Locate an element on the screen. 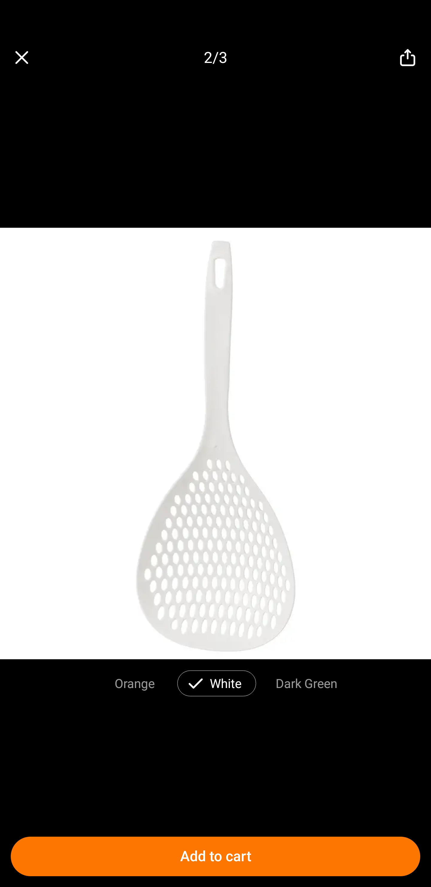 This screenshot has height=887, width=431. White is located at coordinates (226, 683).